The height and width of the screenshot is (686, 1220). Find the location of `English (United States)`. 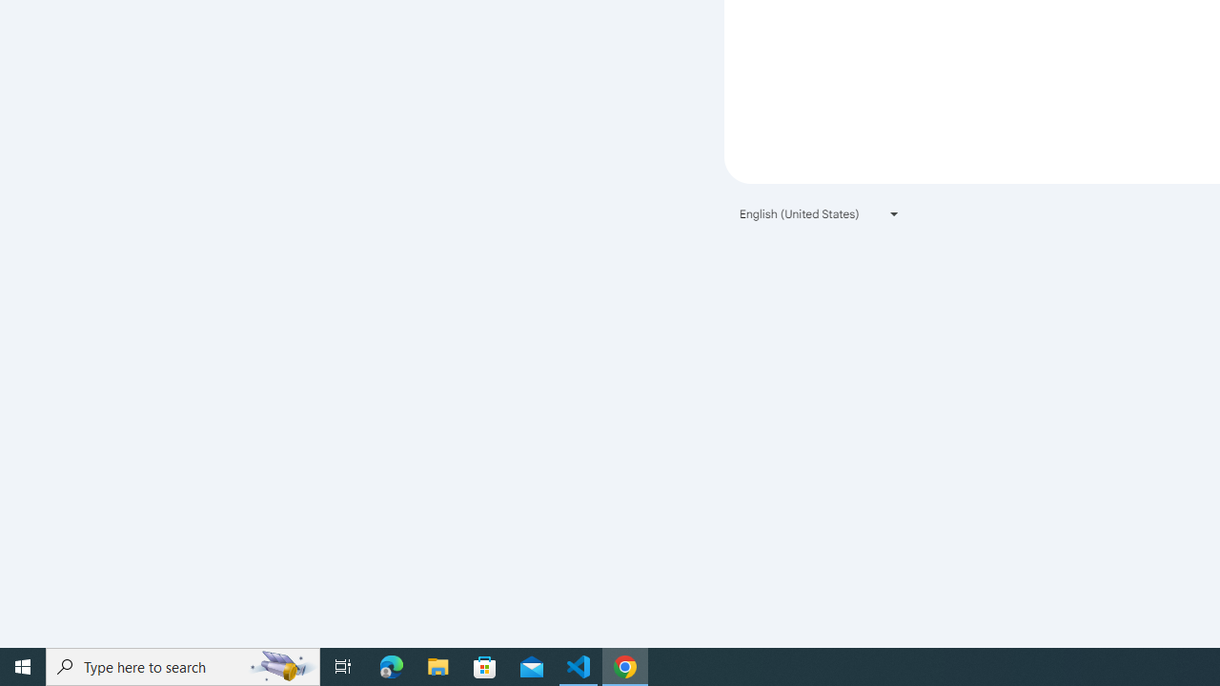

English (United States) is located at coordinates (820, 213).